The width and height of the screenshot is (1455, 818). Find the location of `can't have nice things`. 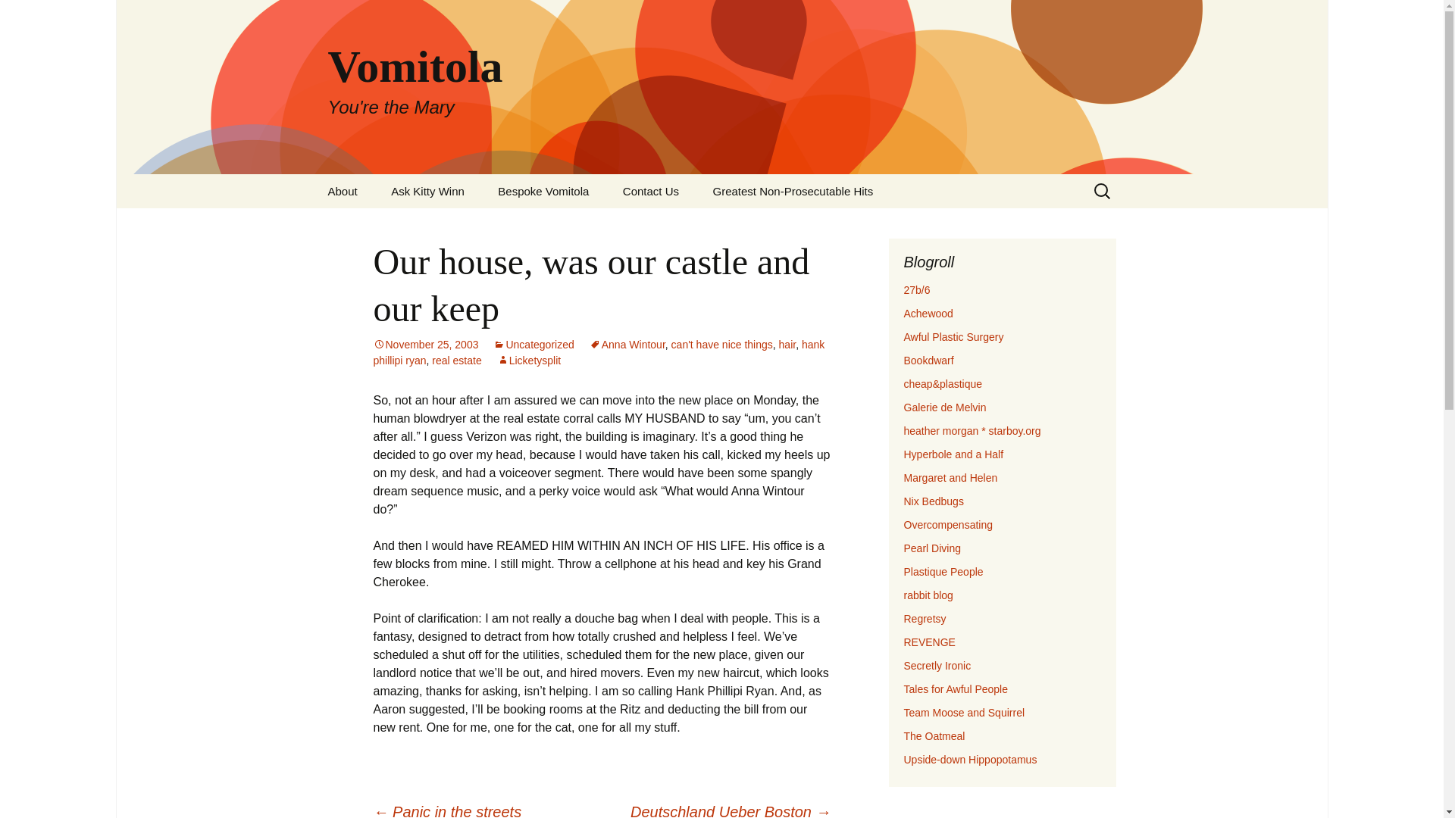

can't have nice things is located at coordinates (343, 191).